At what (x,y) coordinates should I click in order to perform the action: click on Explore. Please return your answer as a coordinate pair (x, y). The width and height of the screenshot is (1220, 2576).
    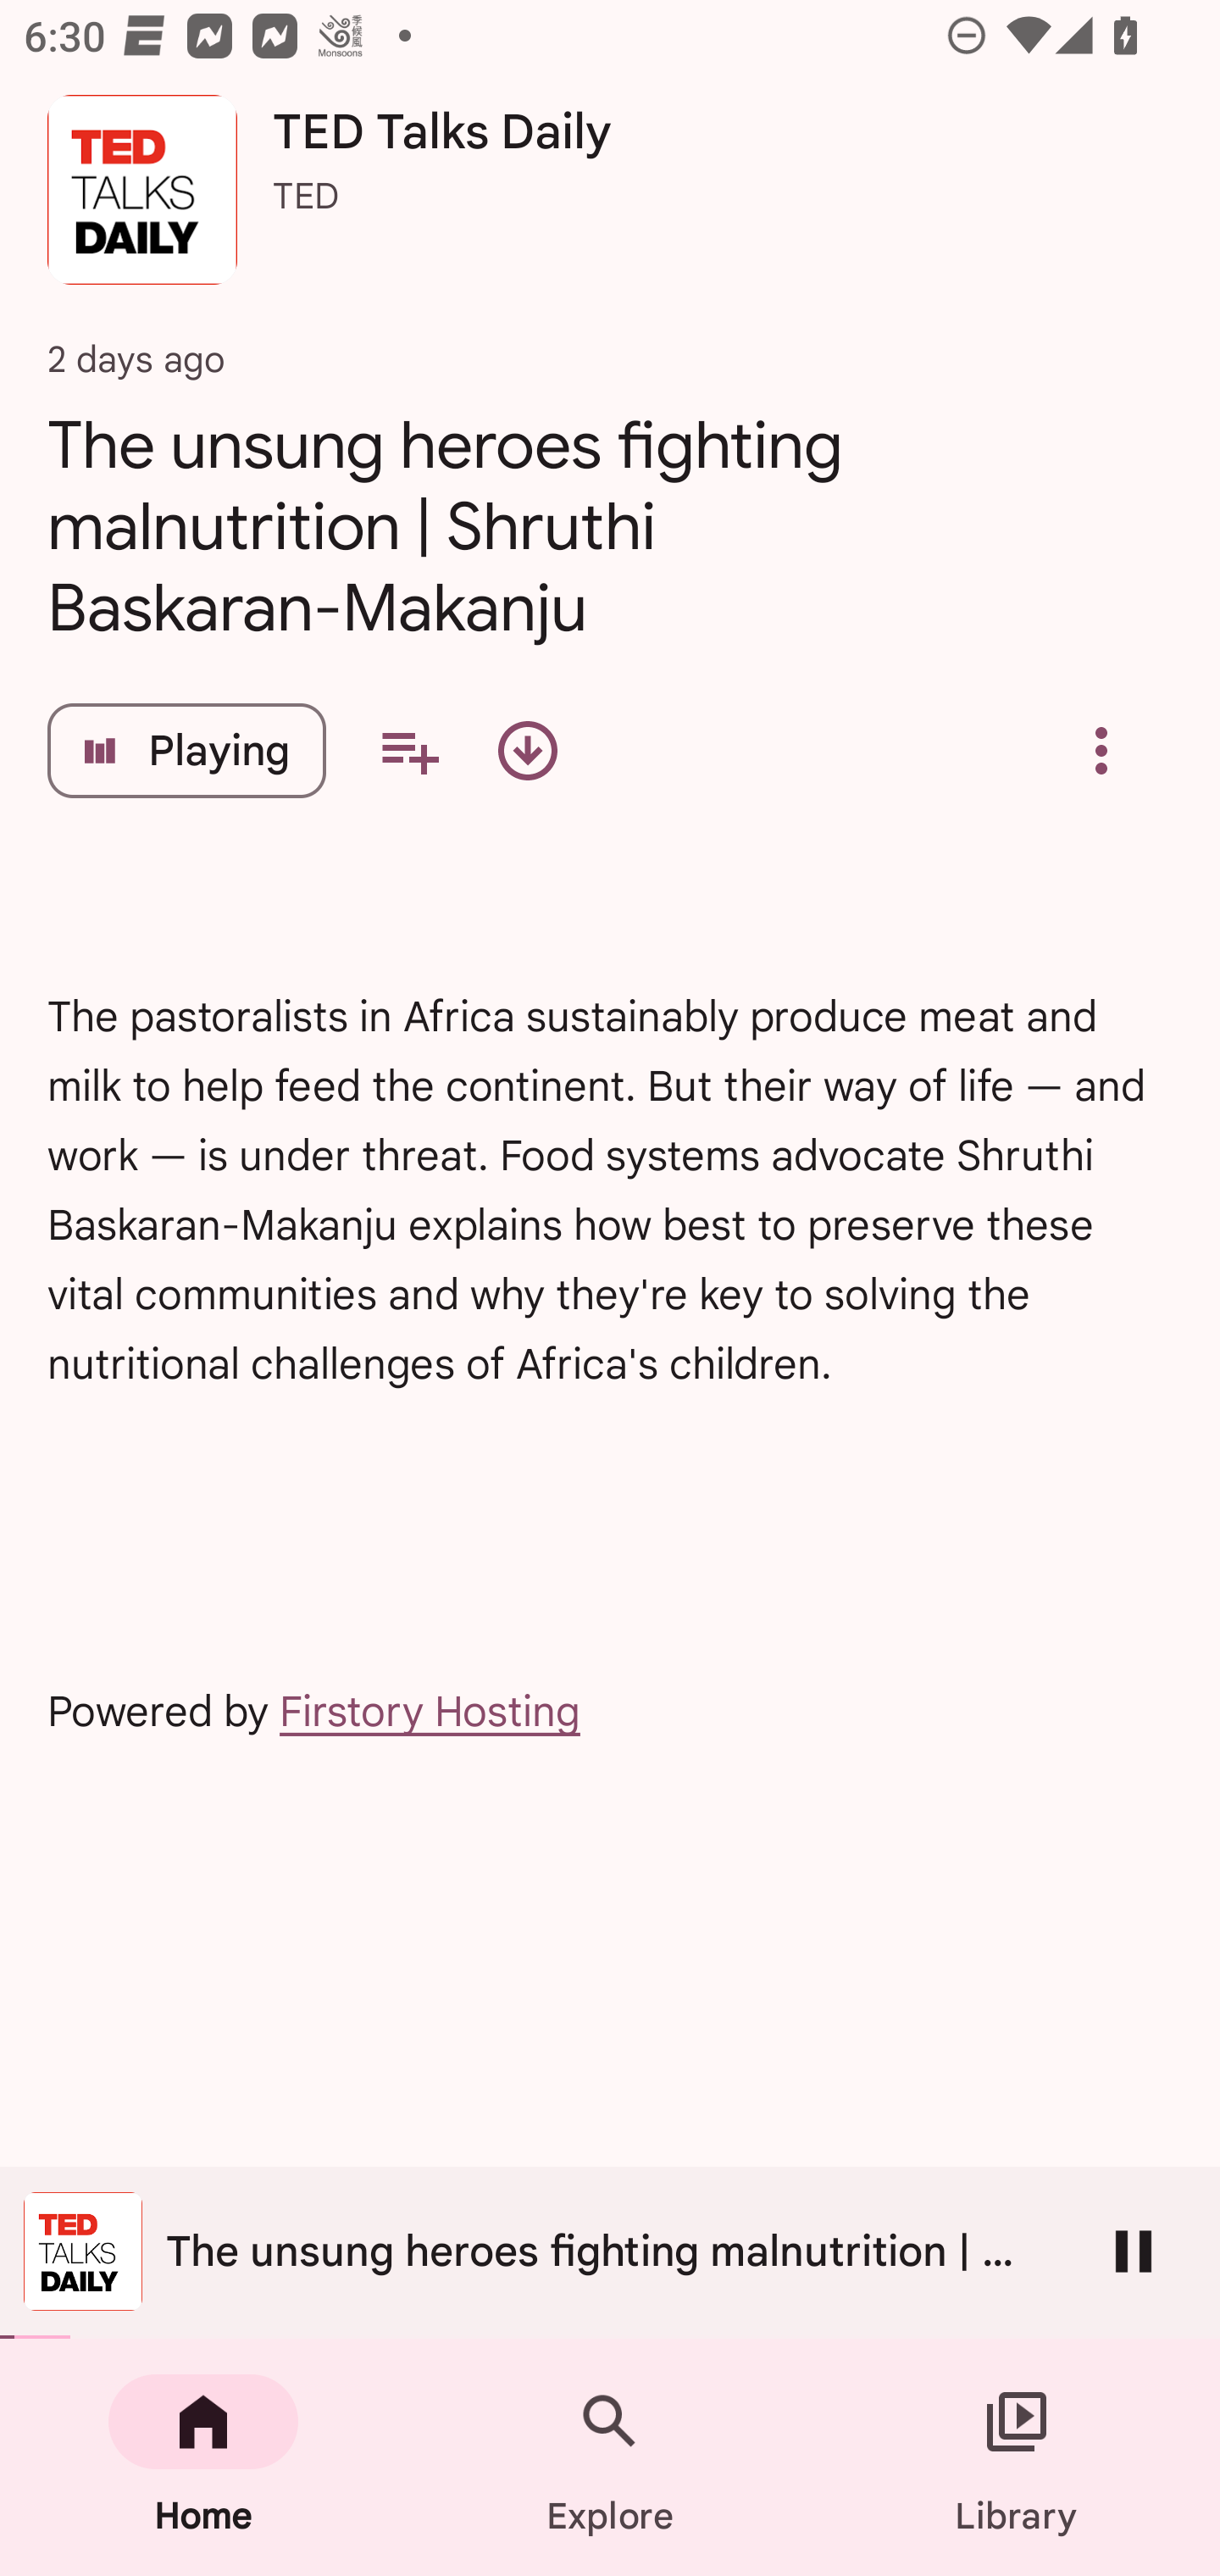
    Looking at the image, I should click on (610, 2457).